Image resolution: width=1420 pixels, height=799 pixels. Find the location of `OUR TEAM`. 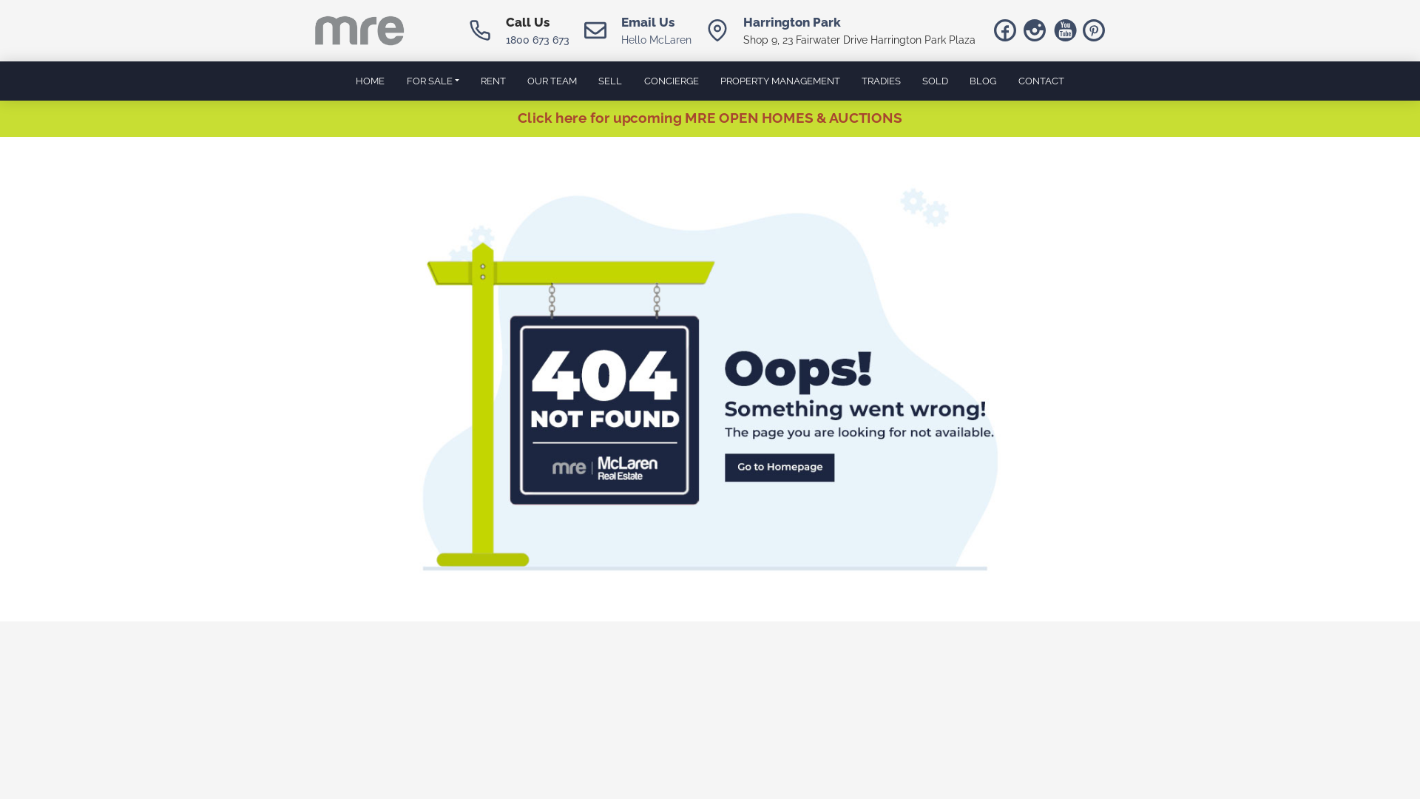

OUR TEAM is located at coordinates (552, 81).